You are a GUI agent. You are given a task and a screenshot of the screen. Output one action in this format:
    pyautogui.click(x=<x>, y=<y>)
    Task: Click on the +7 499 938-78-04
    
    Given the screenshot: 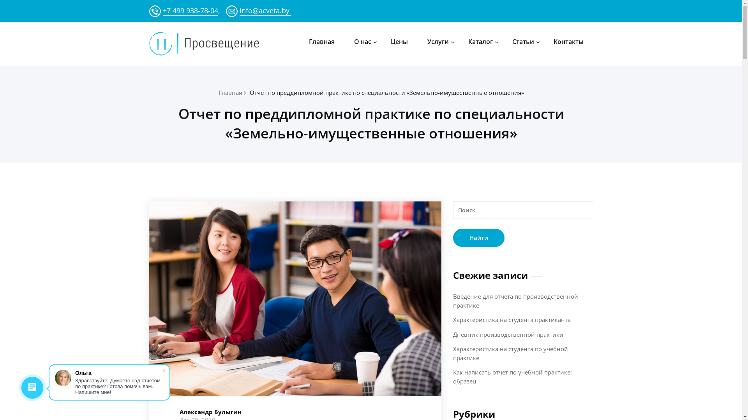 What is the action you would take?
    pyautogui.click(x=191, y=10)
    